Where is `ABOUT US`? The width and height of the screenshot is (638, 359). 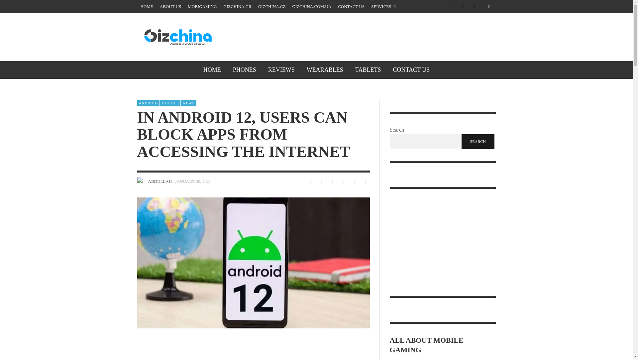
ABOUT US is located at coordinates (170, 7).